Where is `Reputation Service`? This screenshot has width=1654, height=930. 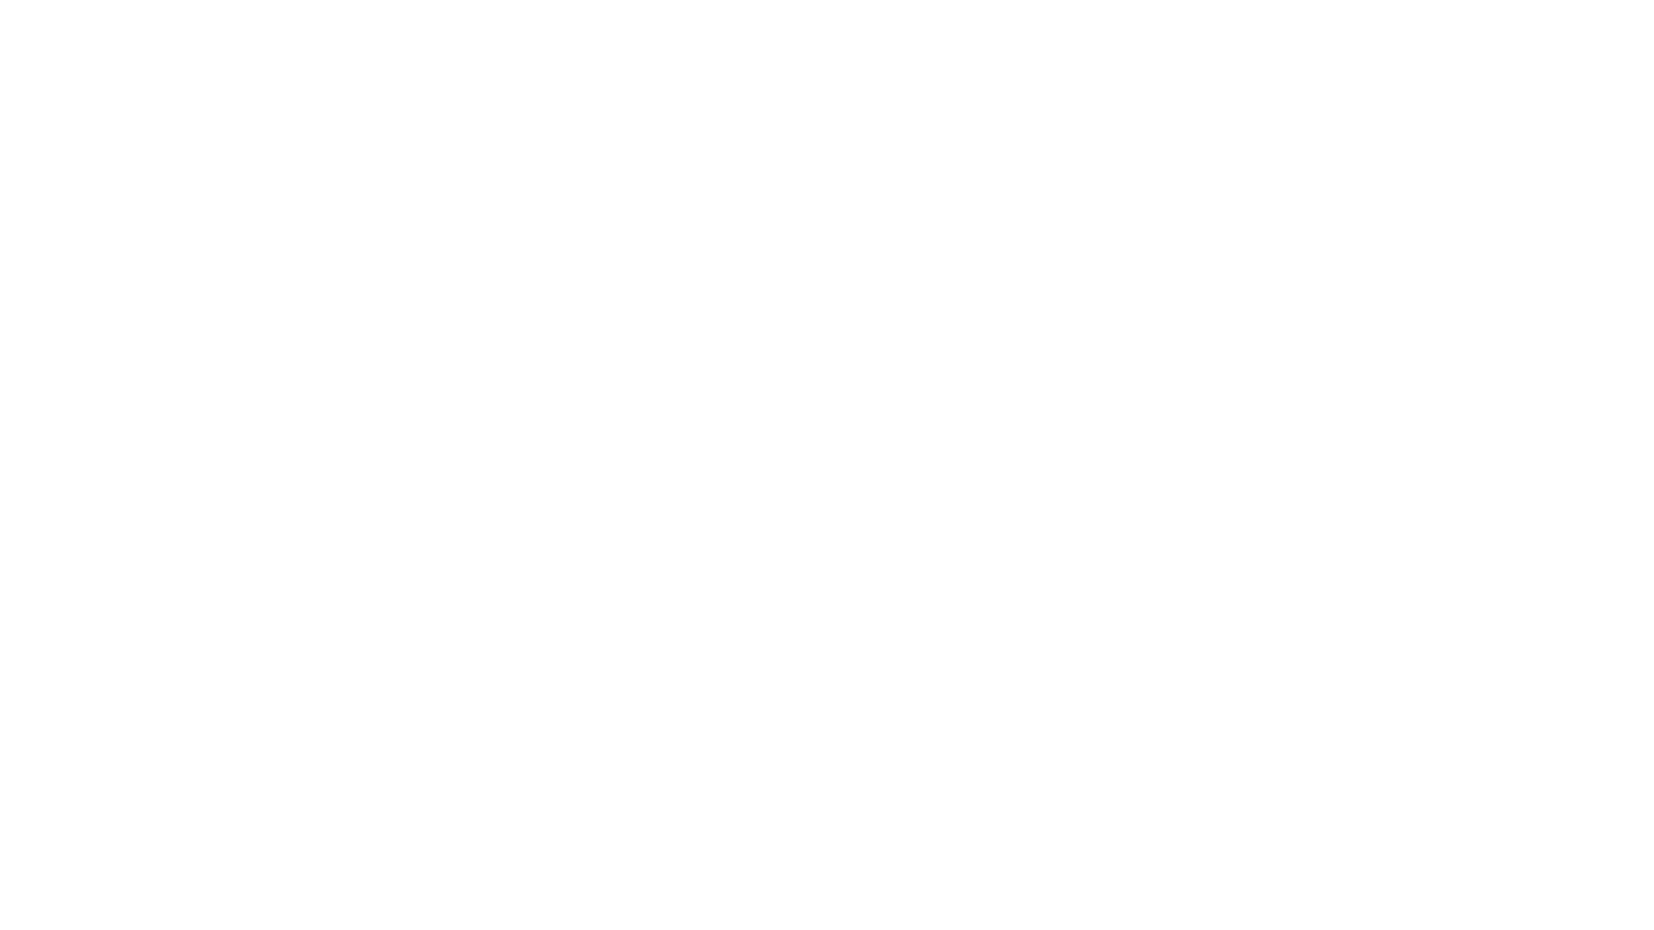
Reputation Service is located at coordinates (1053, 26).